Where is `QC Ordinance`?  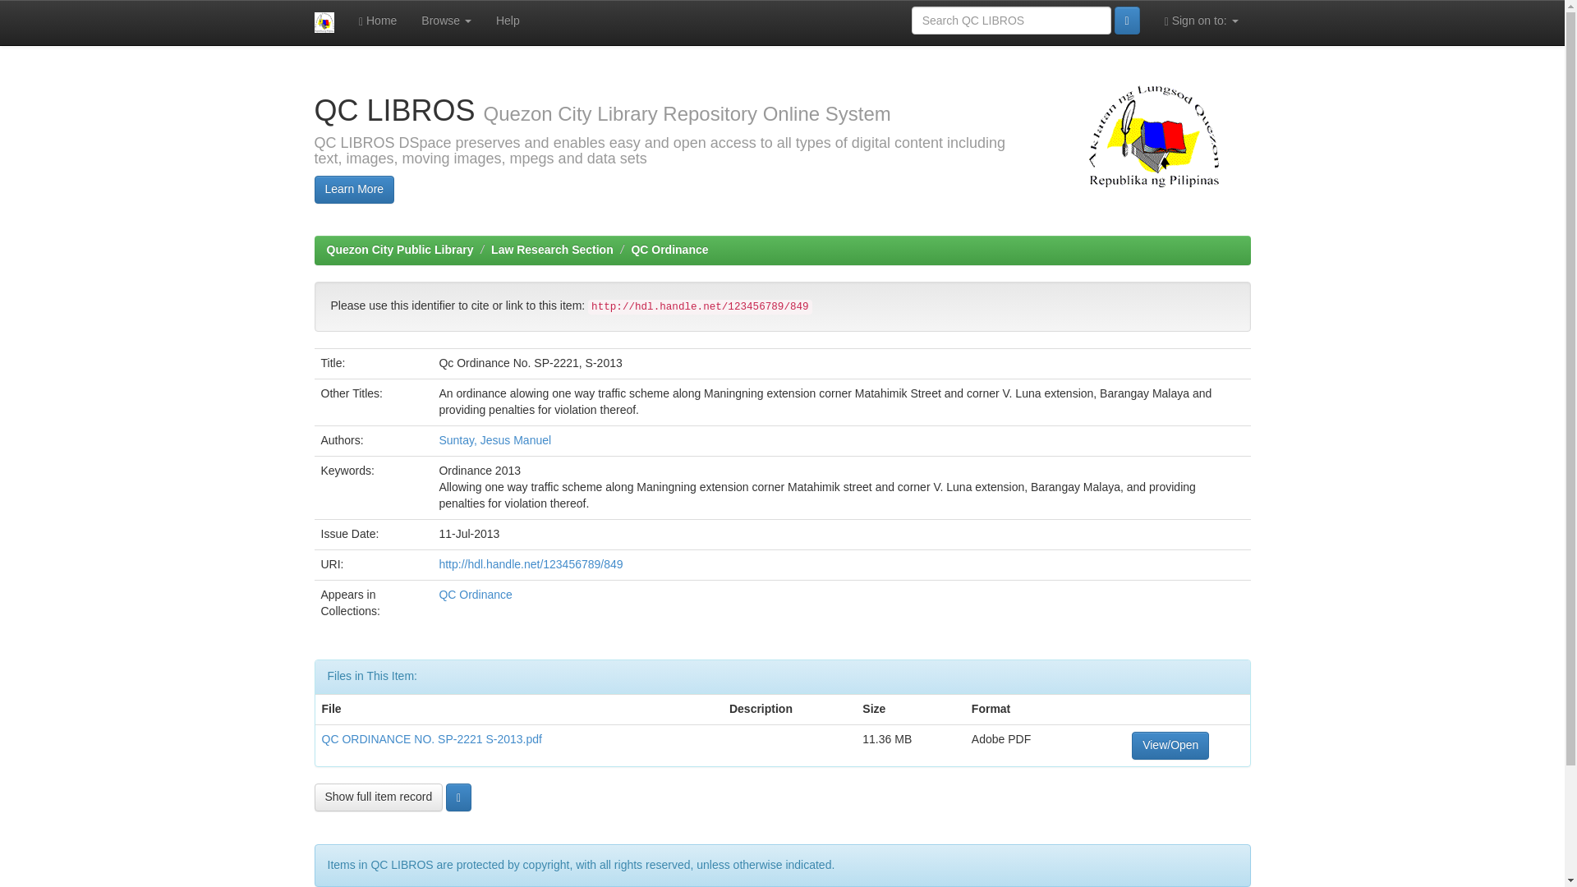
QC Ordinance is located at coordinates (475, 595).